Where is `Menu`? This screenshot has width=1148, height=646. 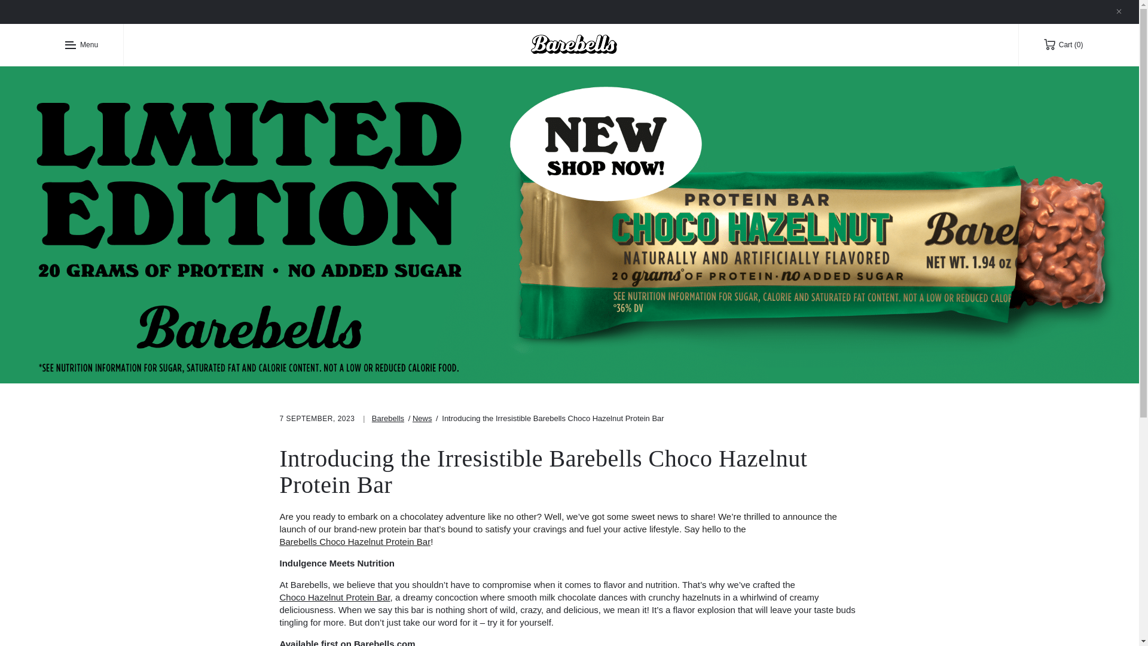
Menu is located at coordinates (93, 44).